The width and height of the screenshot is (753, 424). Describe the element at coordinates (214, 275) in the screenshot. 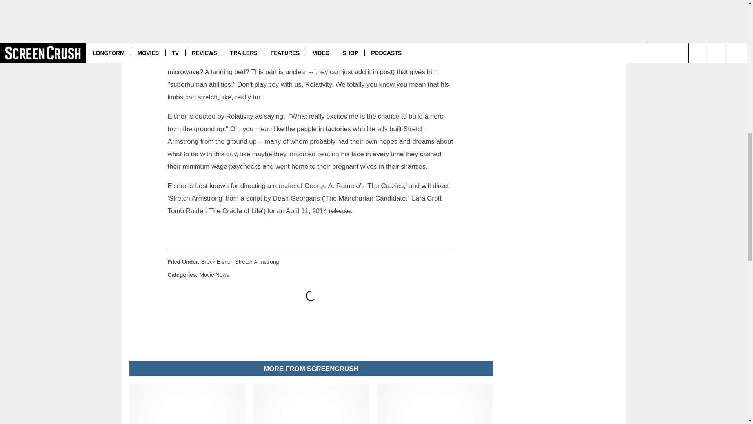

I see `Movie News` at that location.